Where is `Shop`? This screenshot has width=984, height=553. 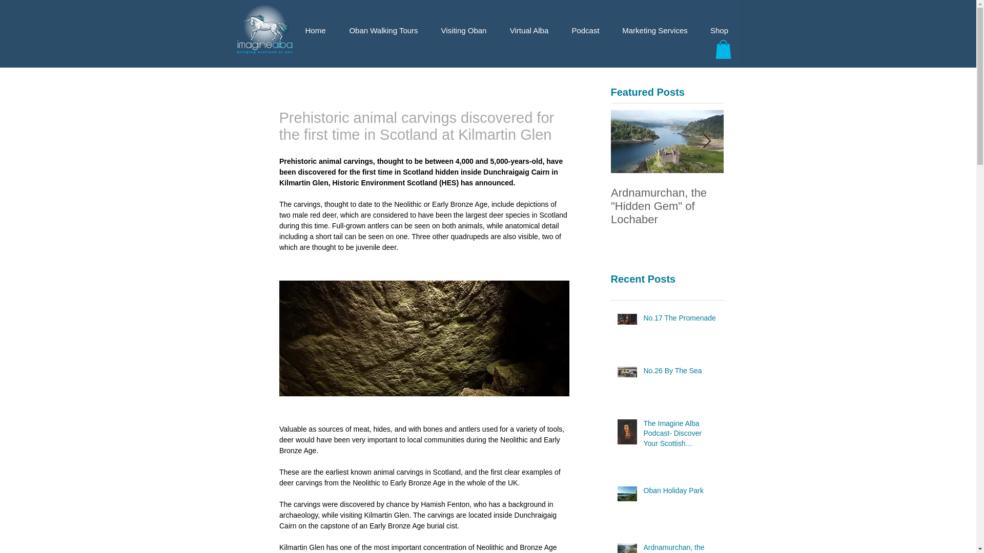 Shop is located at coordinates (719, 31).